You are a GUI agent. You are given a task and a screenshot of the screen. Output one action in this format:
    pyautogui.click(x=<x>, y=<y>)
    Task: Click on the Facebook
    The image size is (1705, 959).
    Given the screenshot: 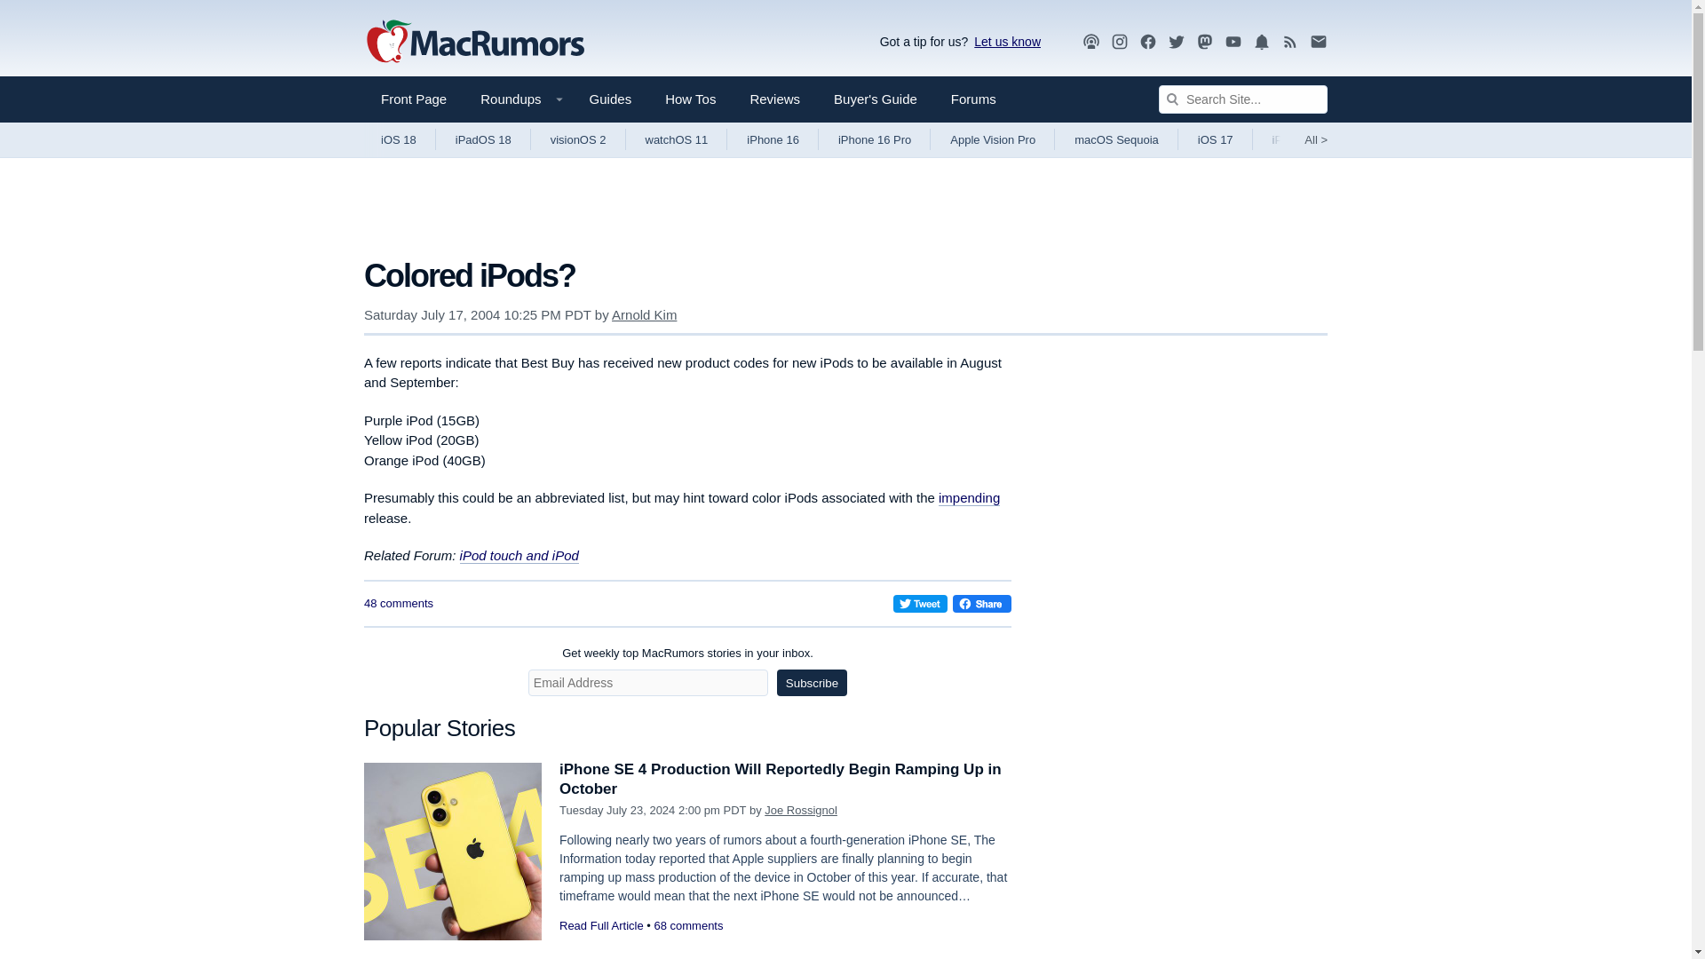 What is the action you would take?
    pyautogui.click(x=1147, y=42)
    